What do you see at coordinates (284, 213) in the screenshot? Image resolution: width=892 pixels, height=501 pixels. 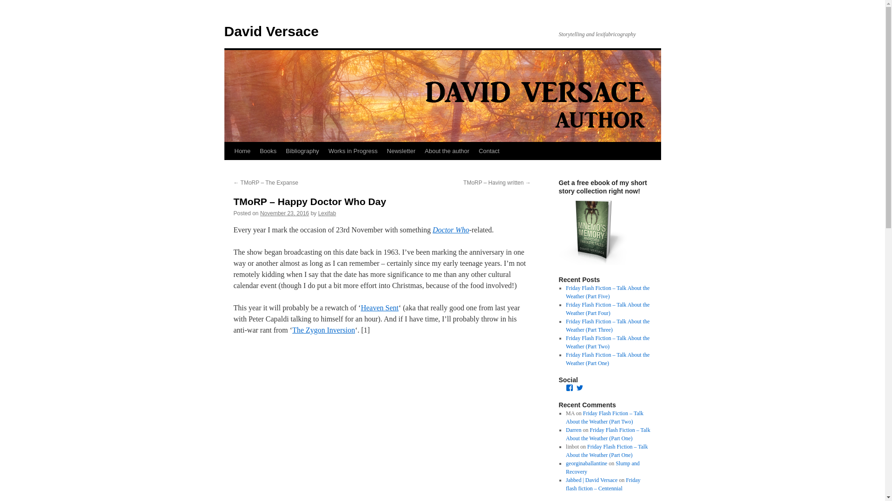 I see `November 23, 2016` at bounding box center [284, 213].